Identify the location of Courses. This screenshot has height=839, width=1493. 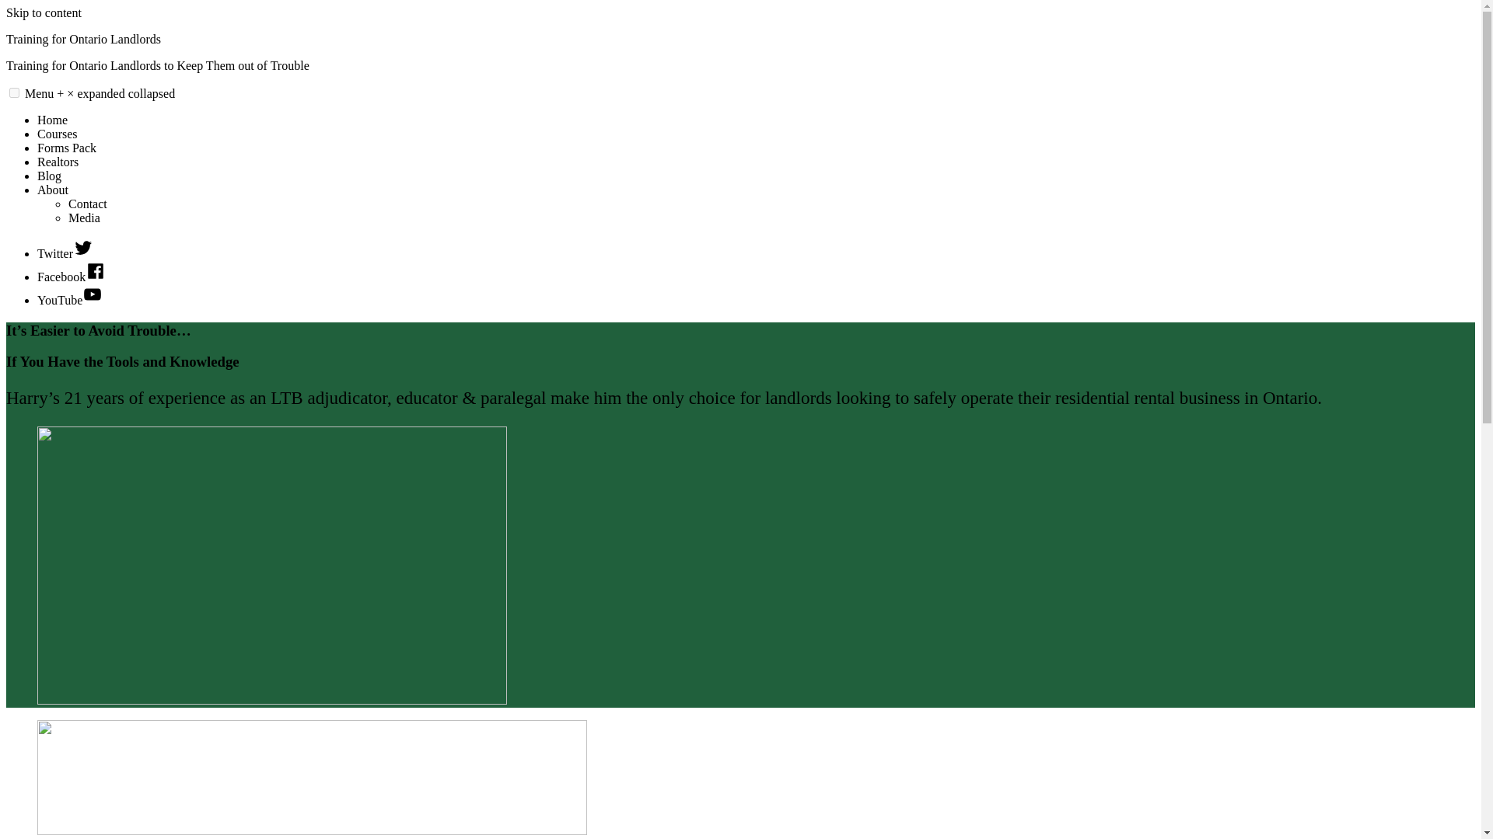
(58, 134).